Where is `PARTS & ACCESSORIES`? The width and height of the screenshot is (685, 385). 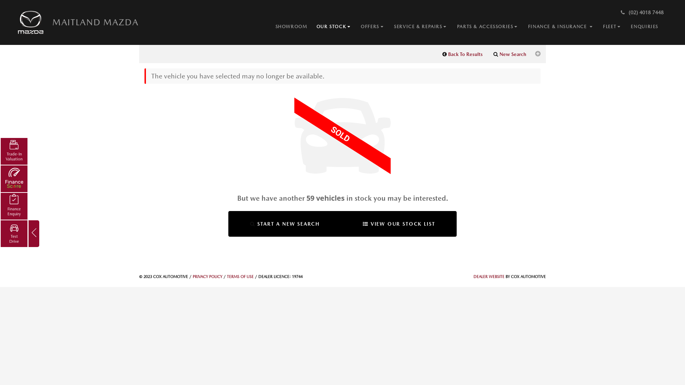
PARTS & ACCESSORIES is located at coordinates (492, 27).